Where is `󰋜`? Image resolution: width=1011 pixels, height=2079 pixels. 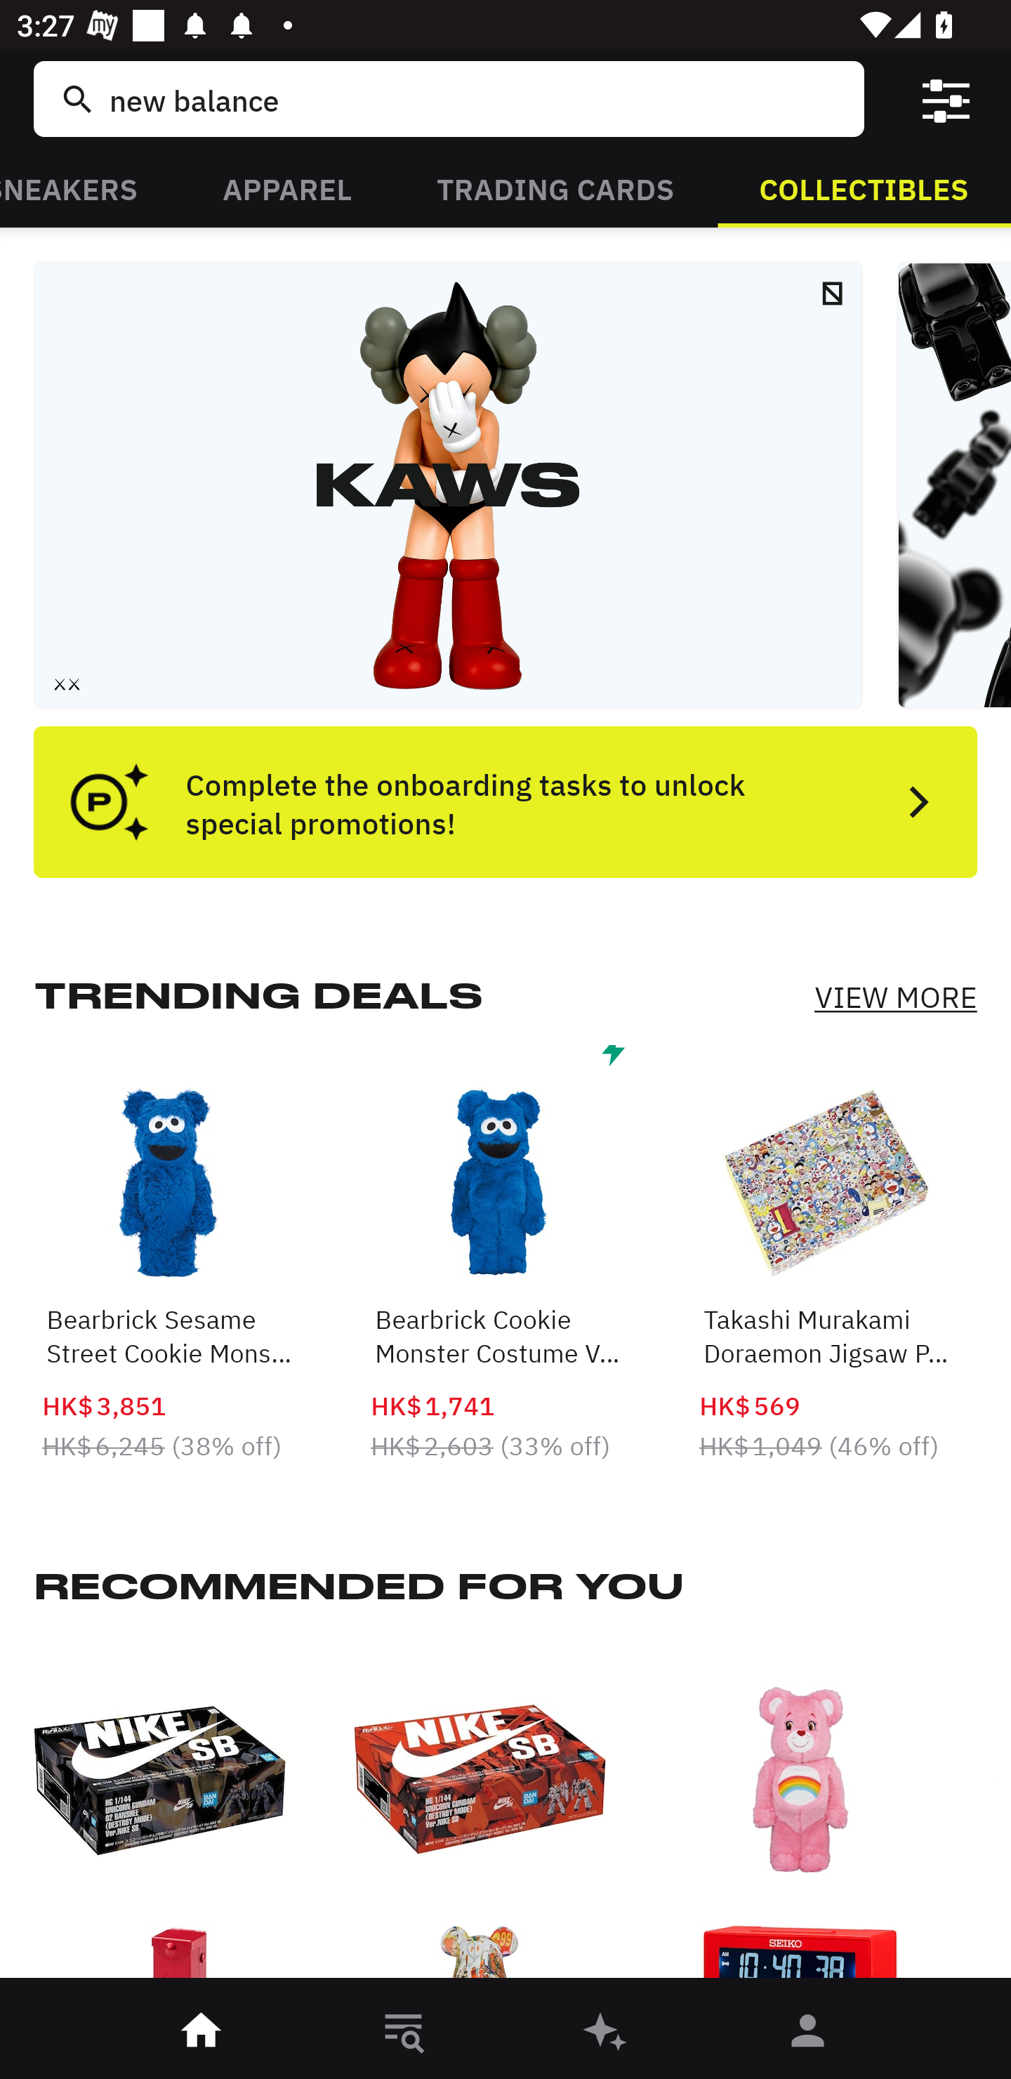
󰋜 is located at coordinates (202, 2032).